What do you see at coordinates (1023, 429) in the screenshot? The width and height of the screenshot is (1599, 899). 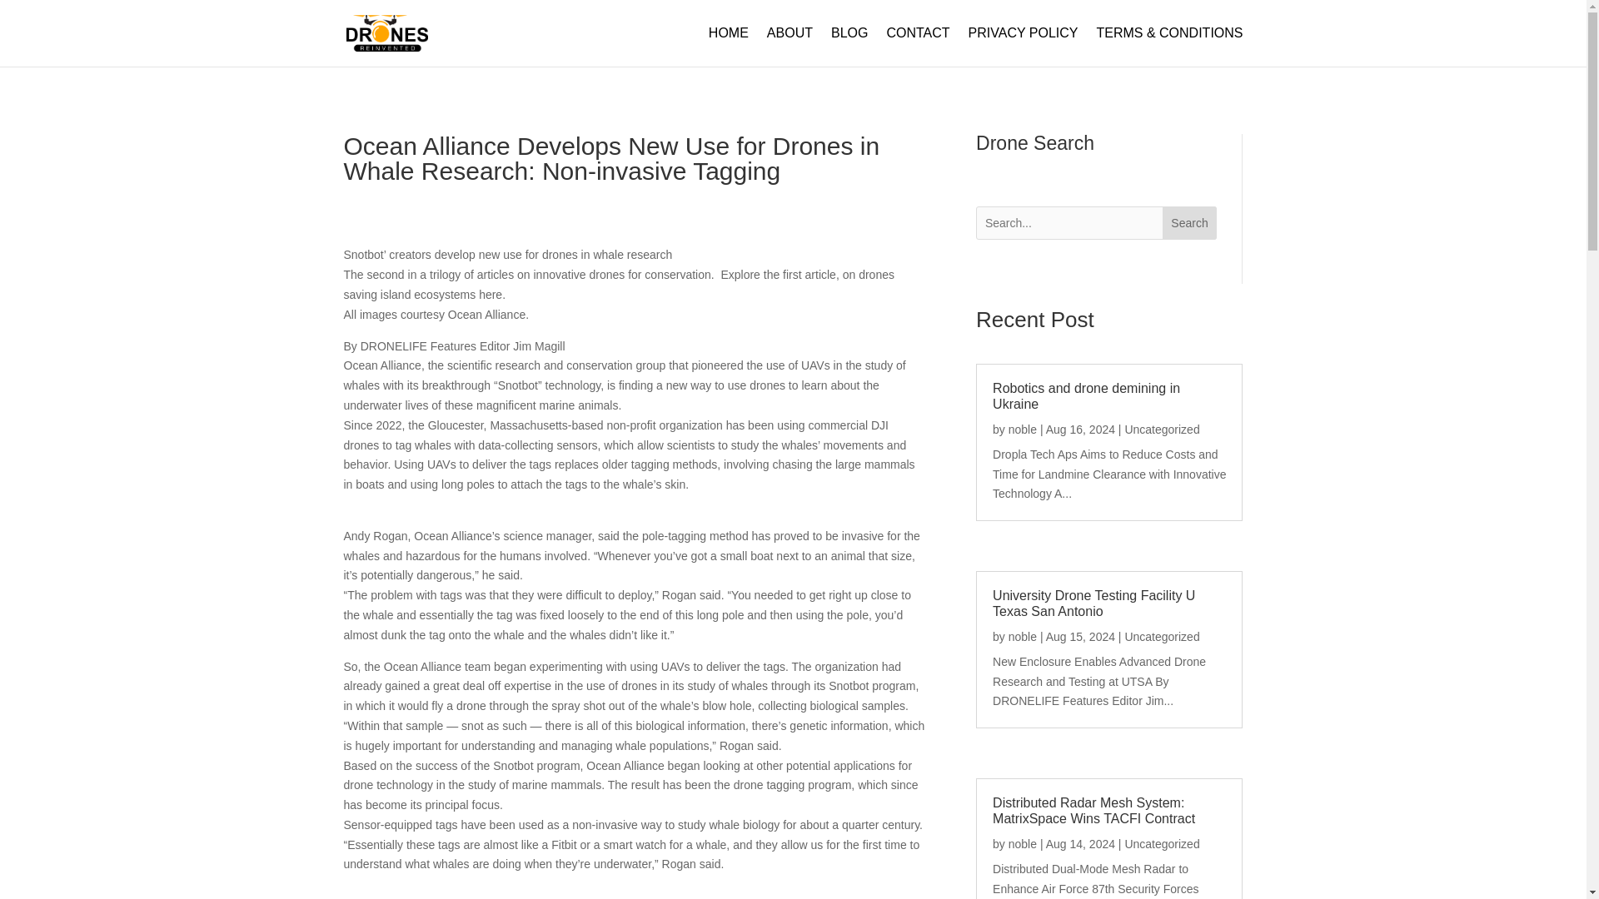 I see `Posts by noble` at bounding box center [1023, 429].